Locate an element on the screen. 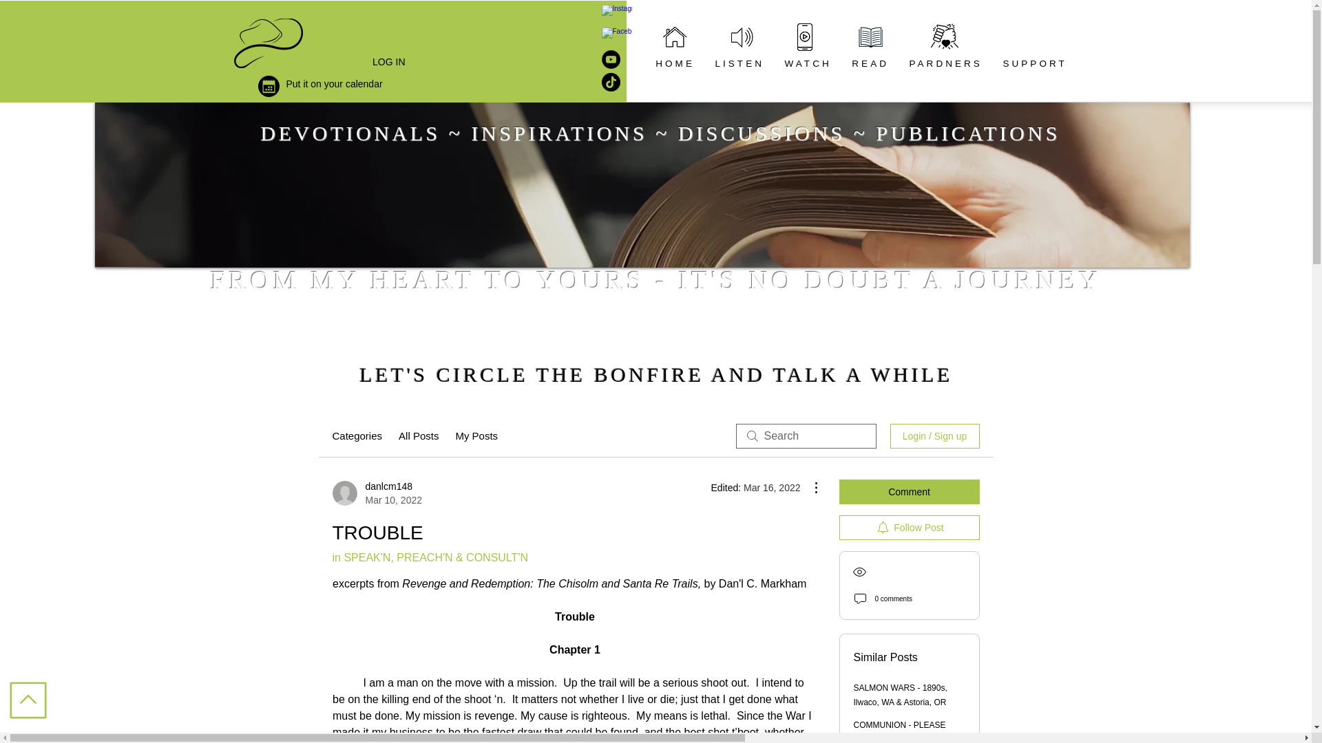 Image resolution: width=1322 pixels, height=743 pixels. LOG IN is located at coordinates (388, 62).